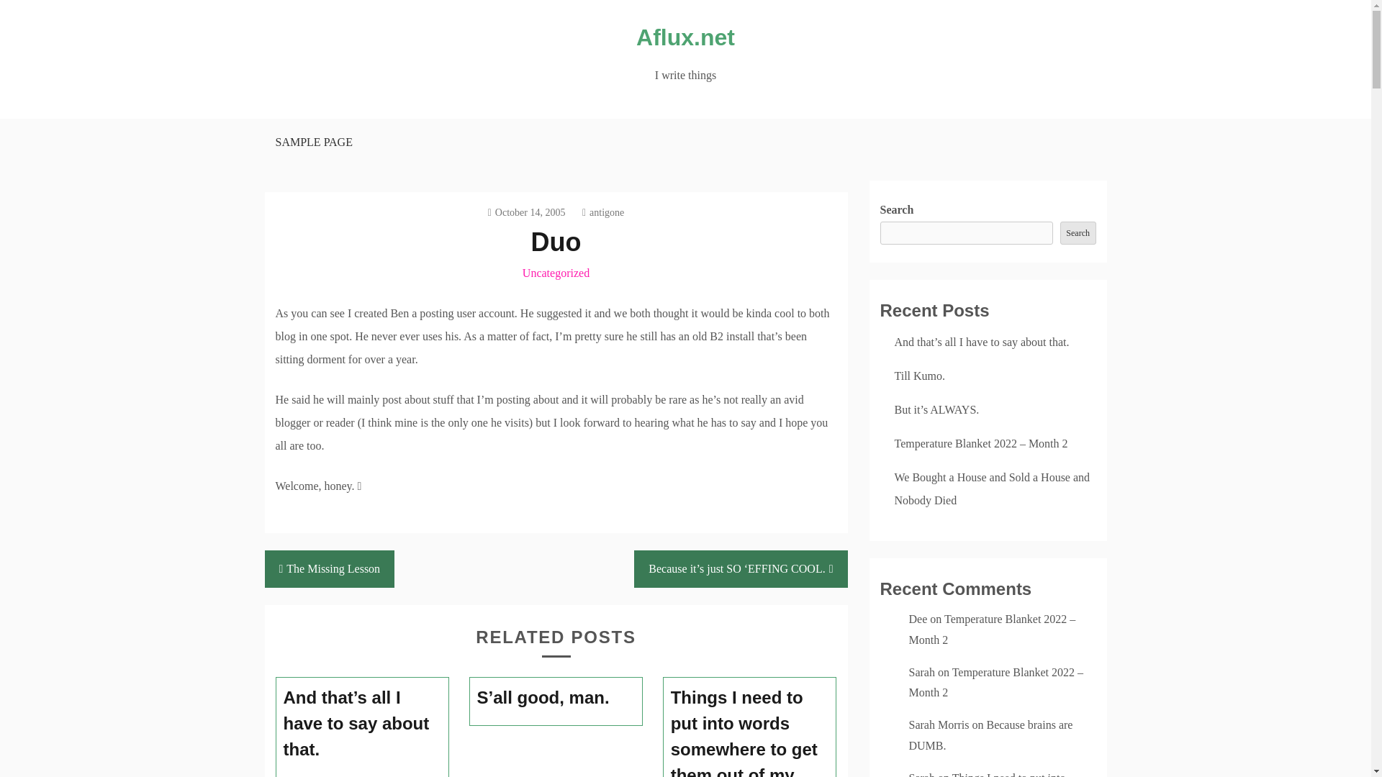 The image size is (1382, 777). Describe the element at coordinates (990, 735) in the screenshot. I see `Because brains are DUMB.` at that location.